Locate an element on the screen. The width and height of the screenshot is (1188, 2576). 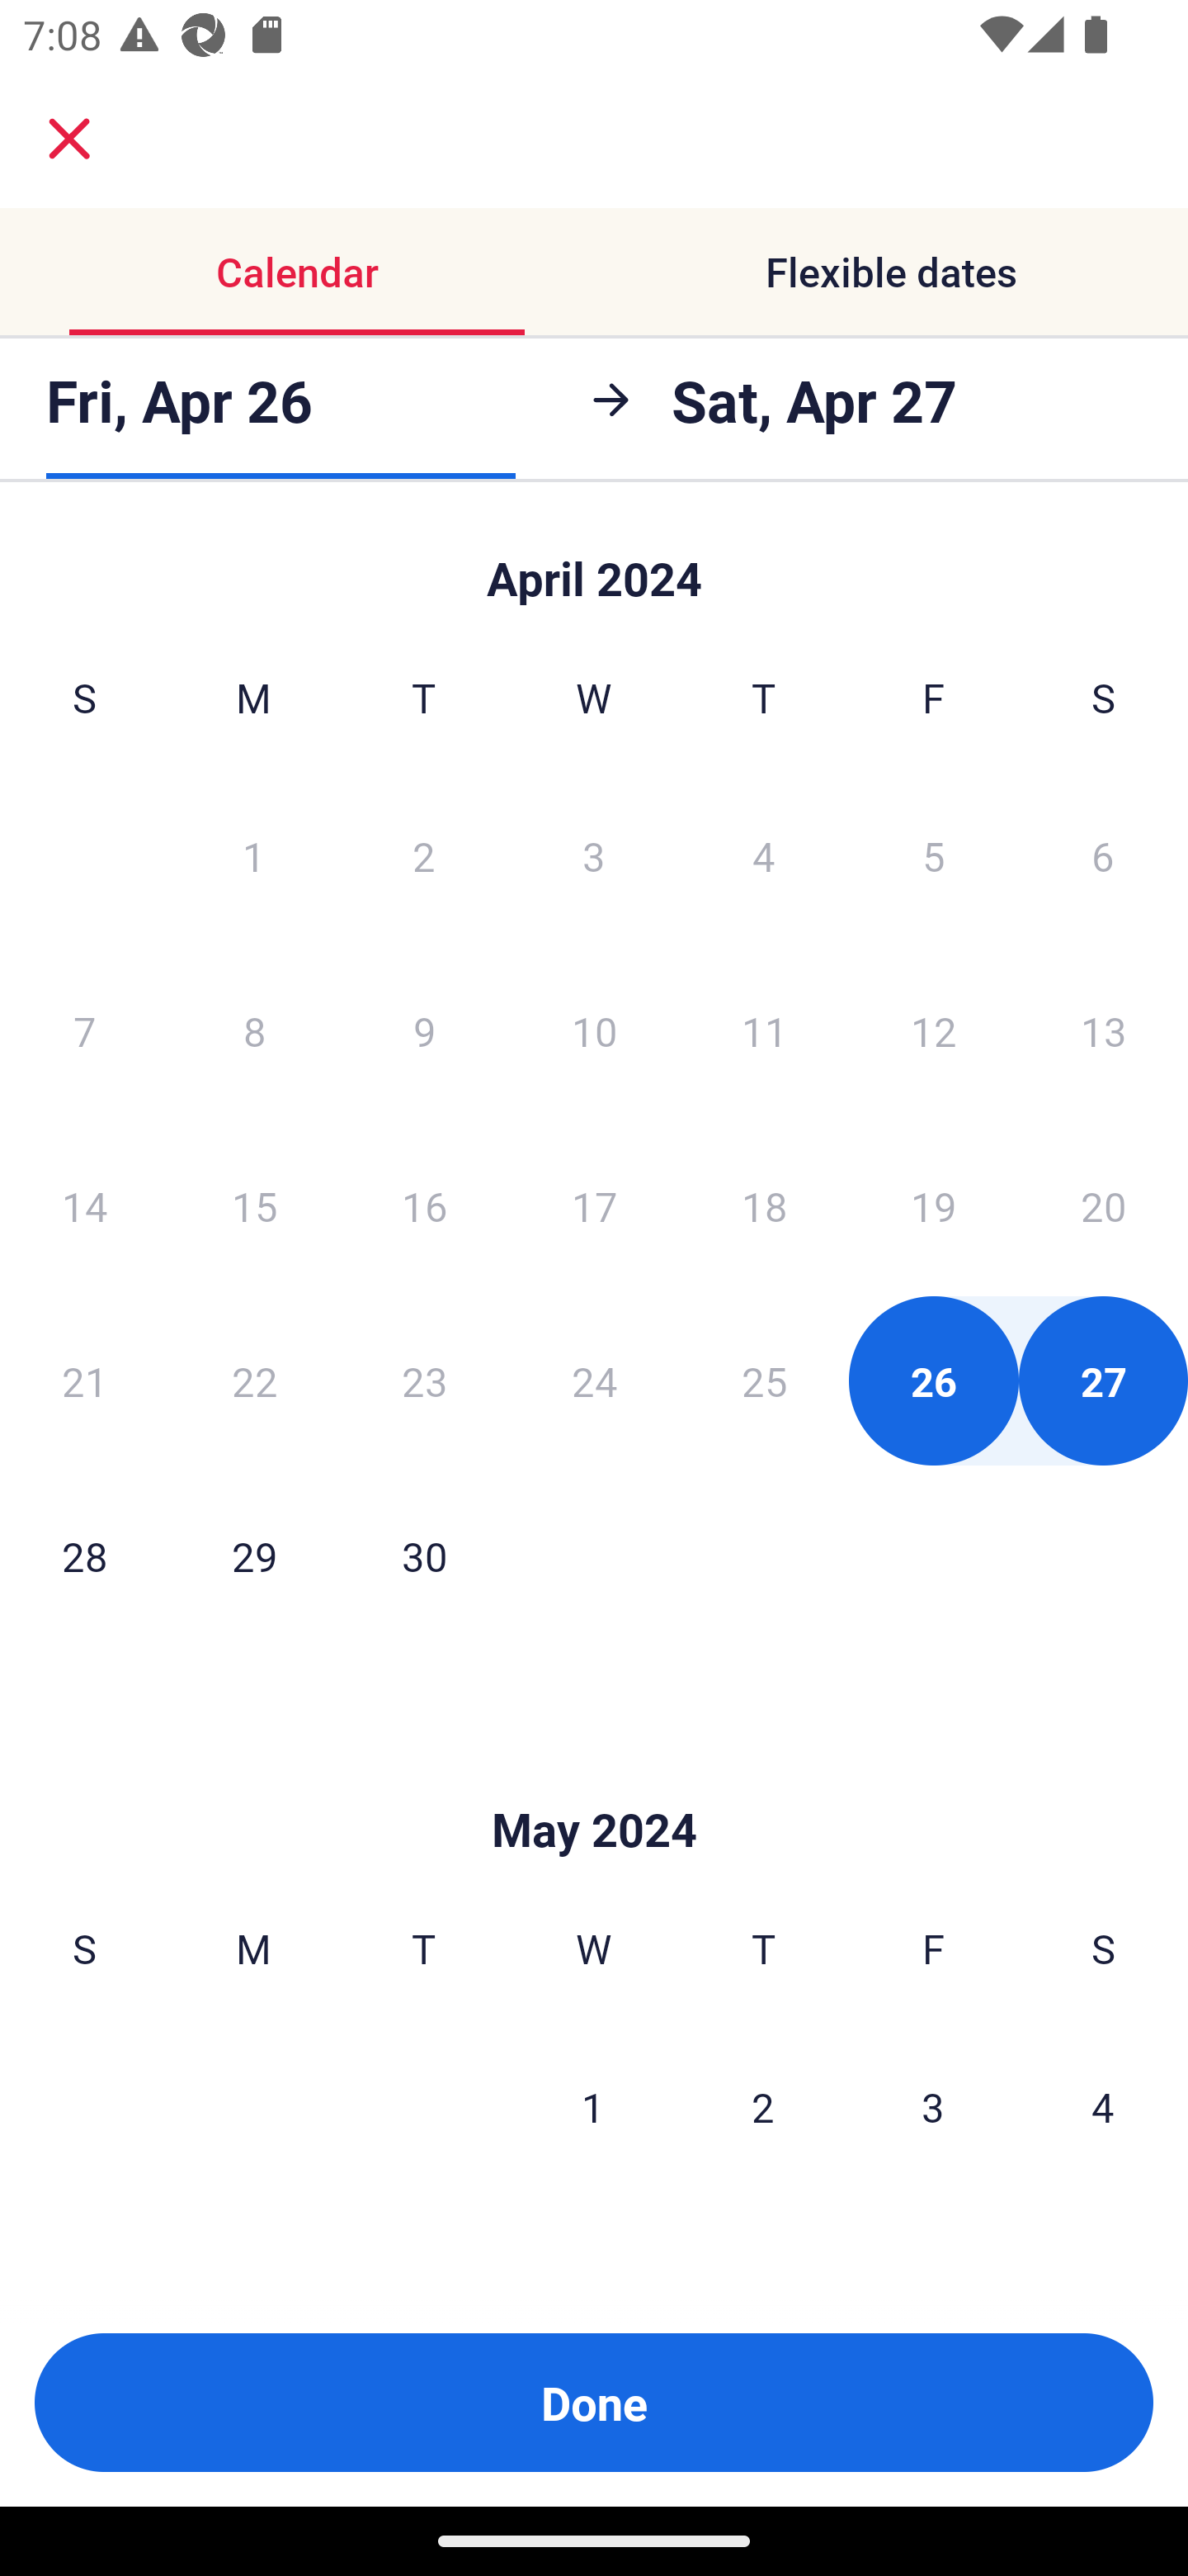
11 Thursday, April 11, 2024 is located at coordinates (764, 1030).